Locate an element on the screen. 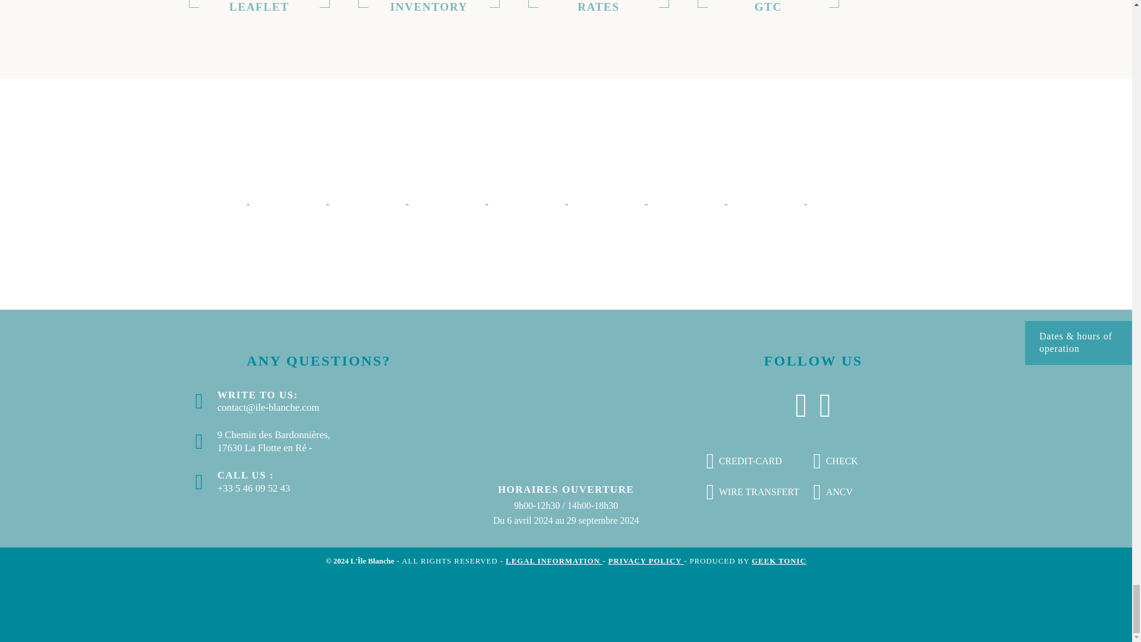 The width and height of the screenshot is (1141, 642). Super Famille is located at coordinates (608, 200).